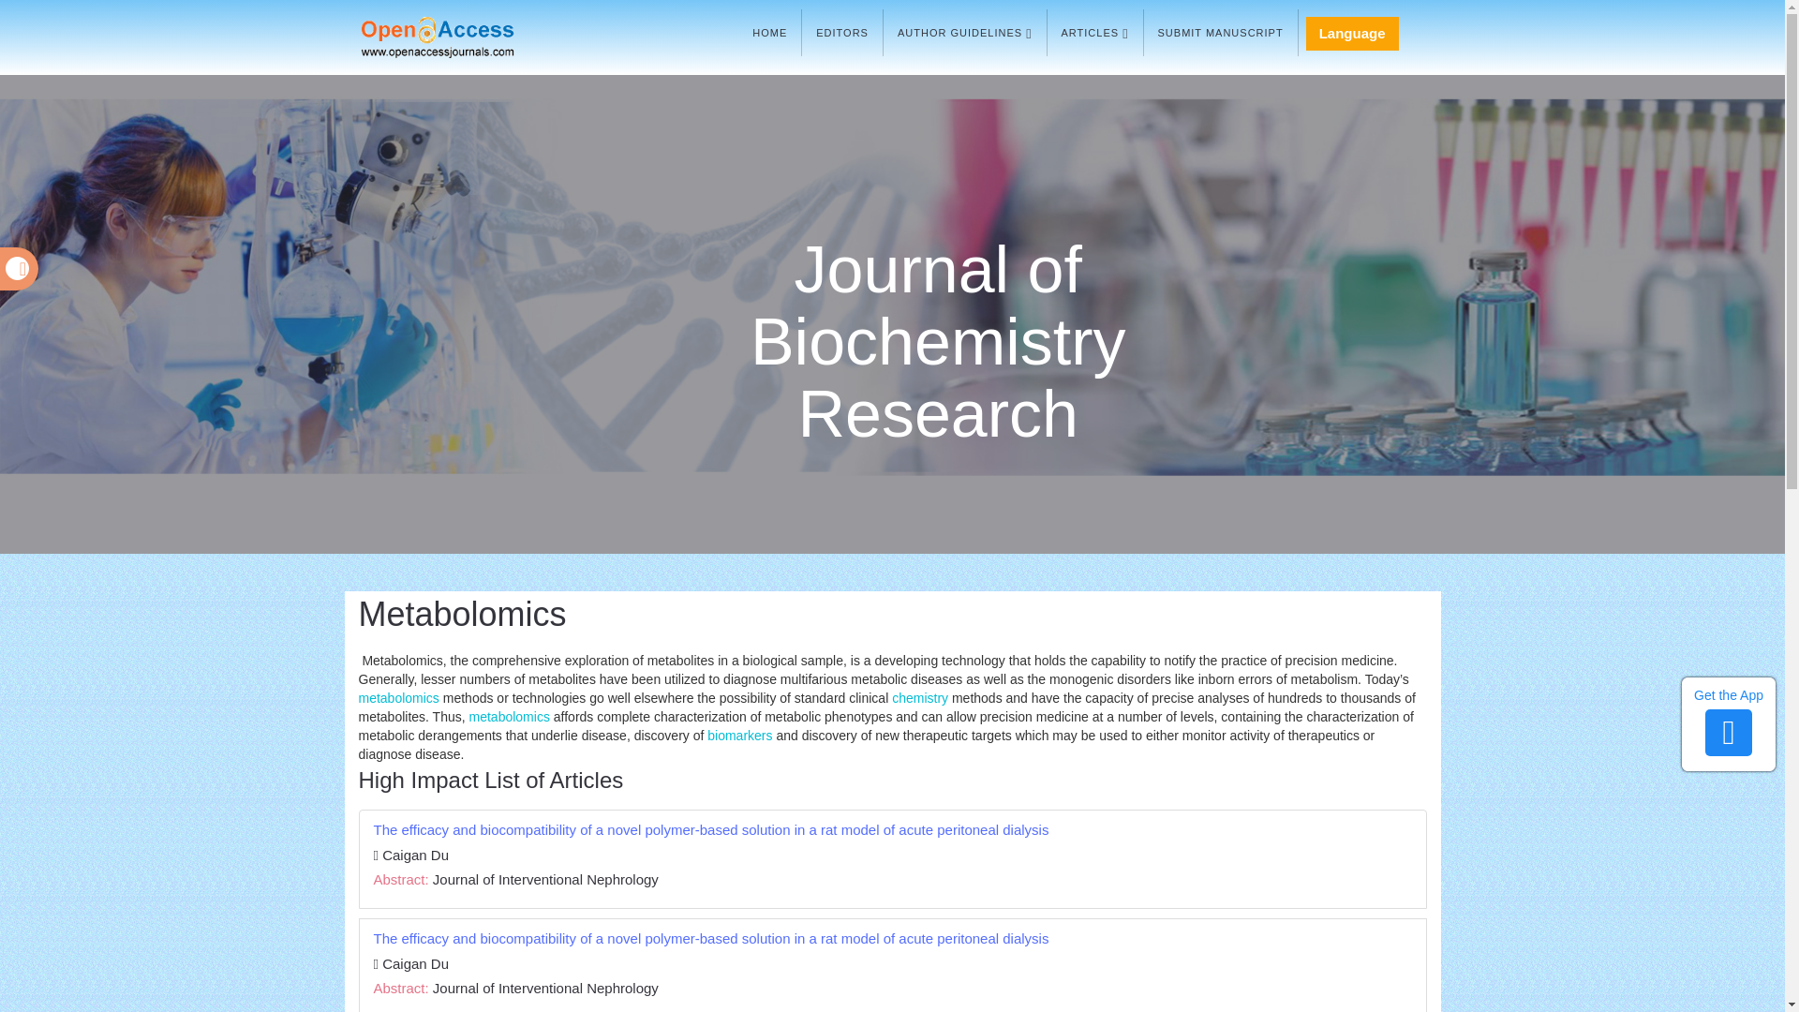 Image resolution: width=1799 pixels, height=1012 pixels. Describe the element at coordinates (1352, 34) in the screenshot. I see `Language` at that location.